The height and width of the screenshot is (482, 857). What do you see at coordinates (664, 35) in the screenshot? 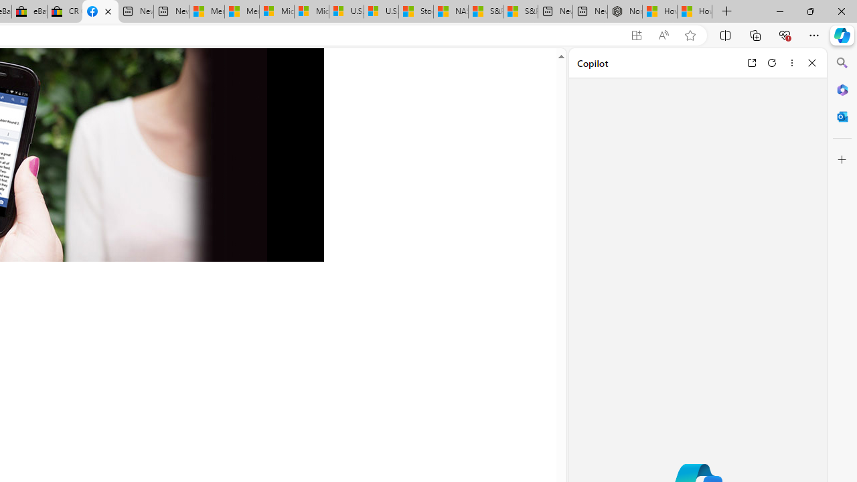
I see `Read aloud this page (Ctrl+Shift+U)` at bounding box center [664, 35].